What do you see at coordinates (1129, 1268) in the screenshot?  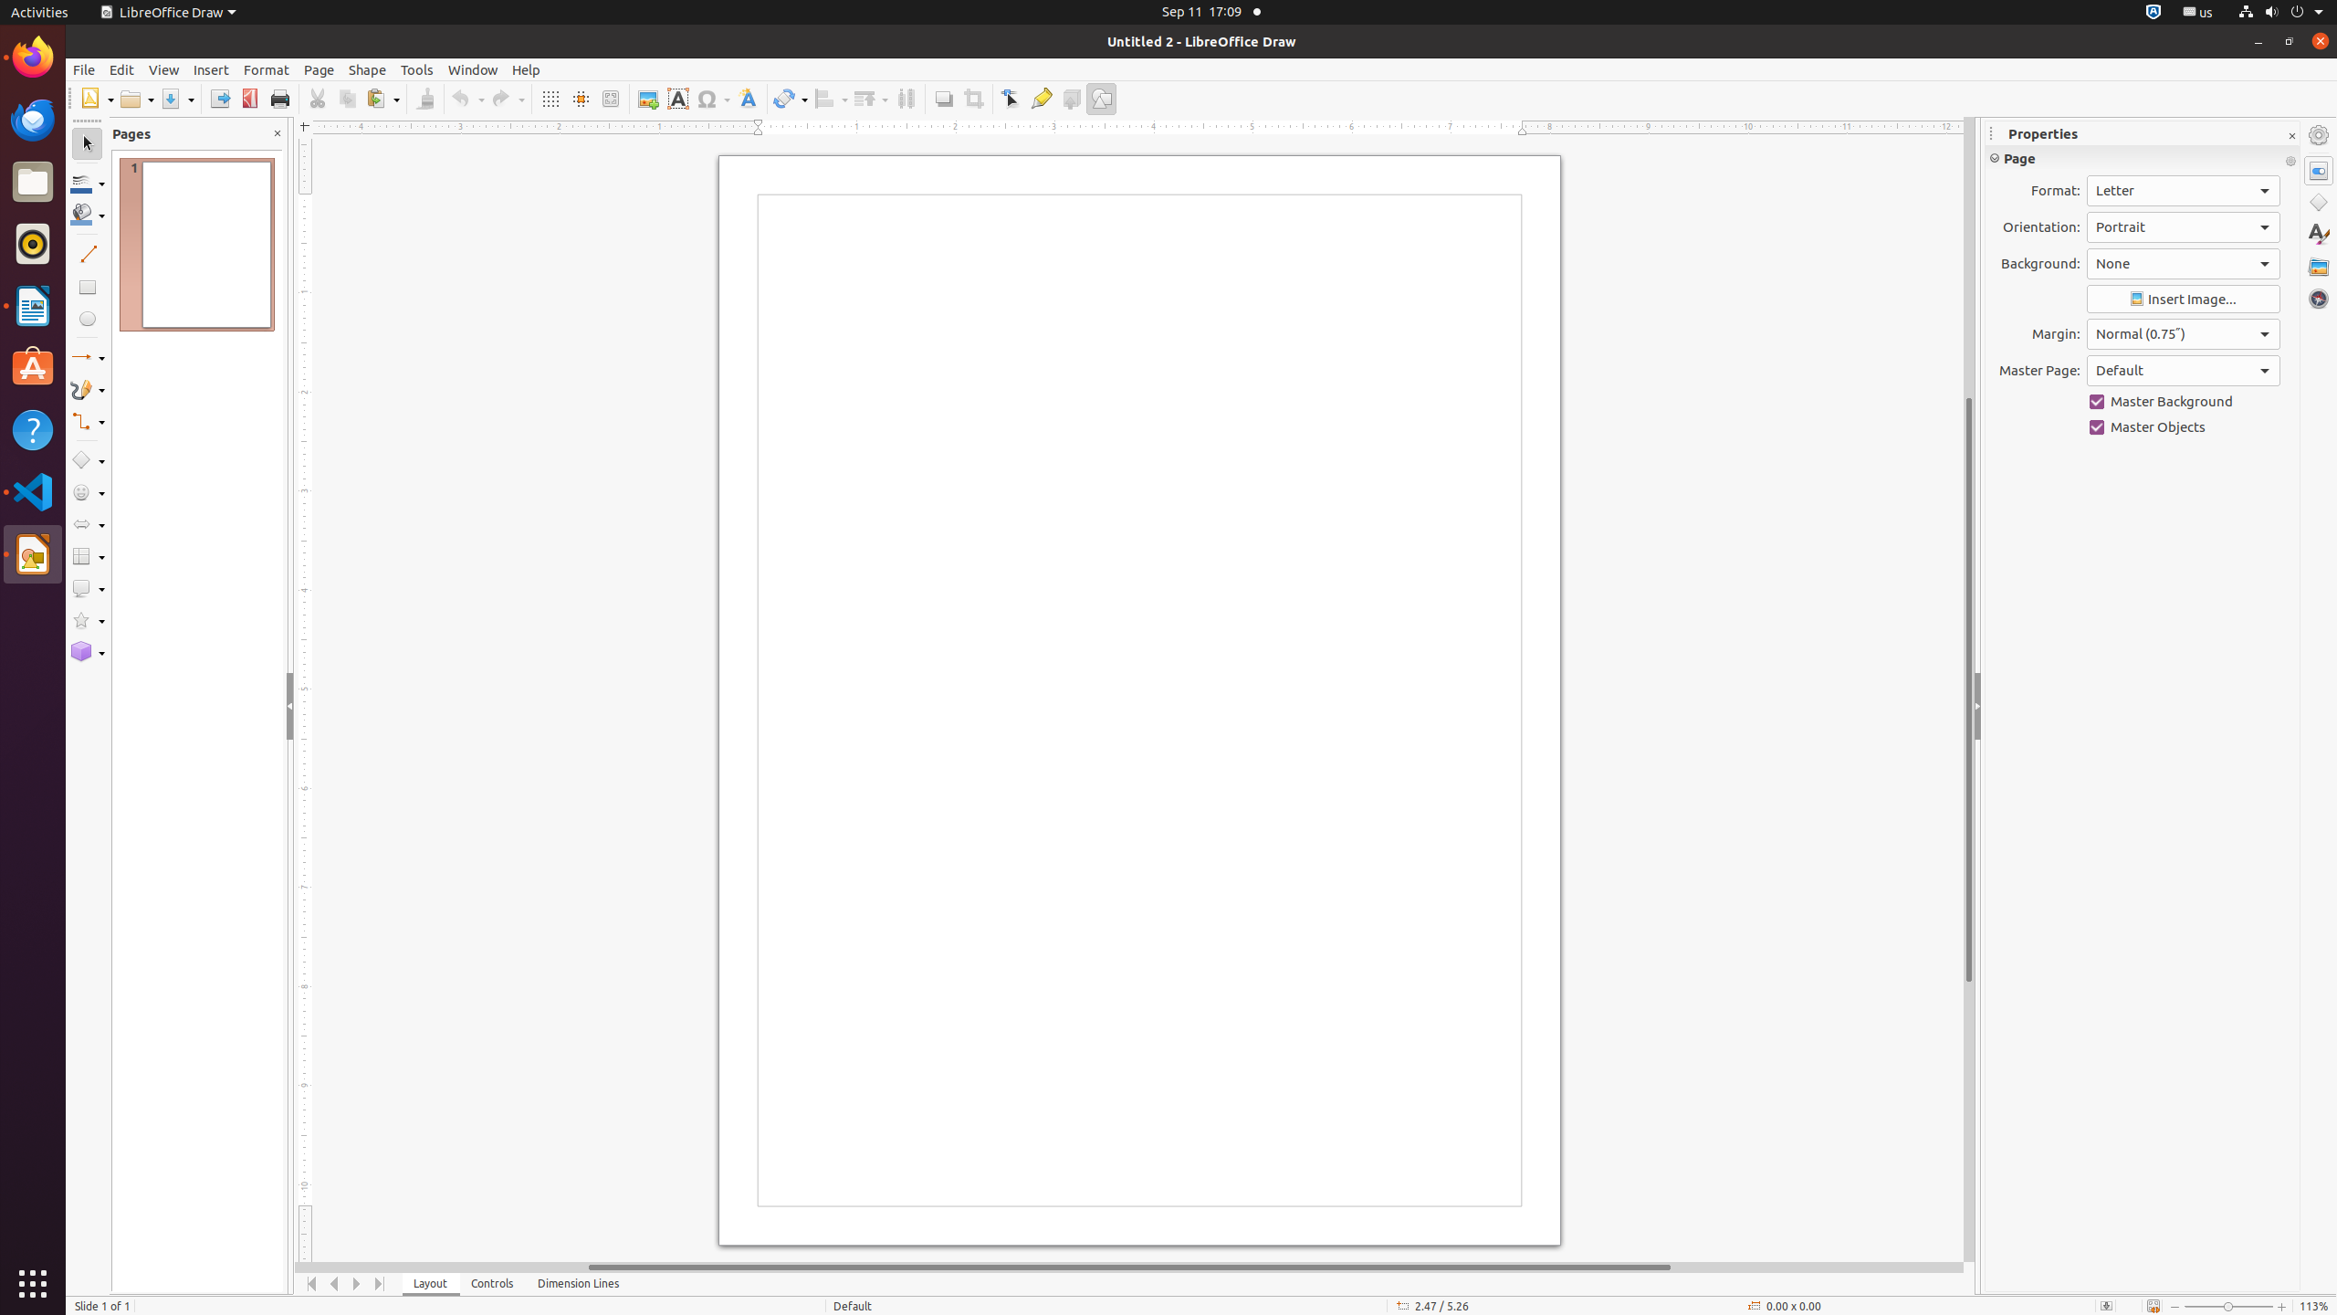 I see `Horizontal scroll bar` at bounding box center [1129, 1268].